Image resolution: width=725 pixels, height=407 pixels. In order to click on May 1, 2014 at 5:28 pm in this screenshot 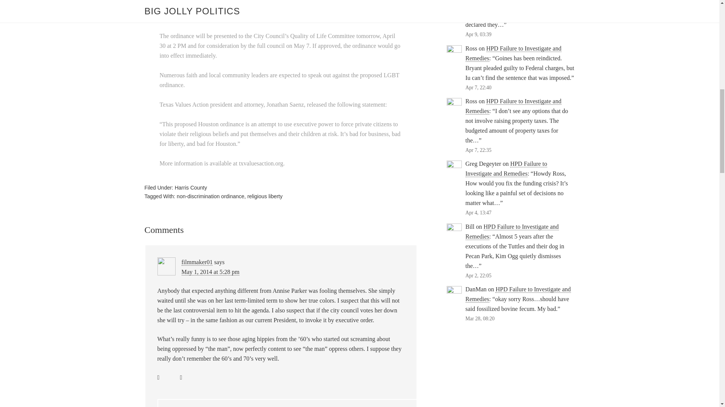, I will do `click(210, 272)`.